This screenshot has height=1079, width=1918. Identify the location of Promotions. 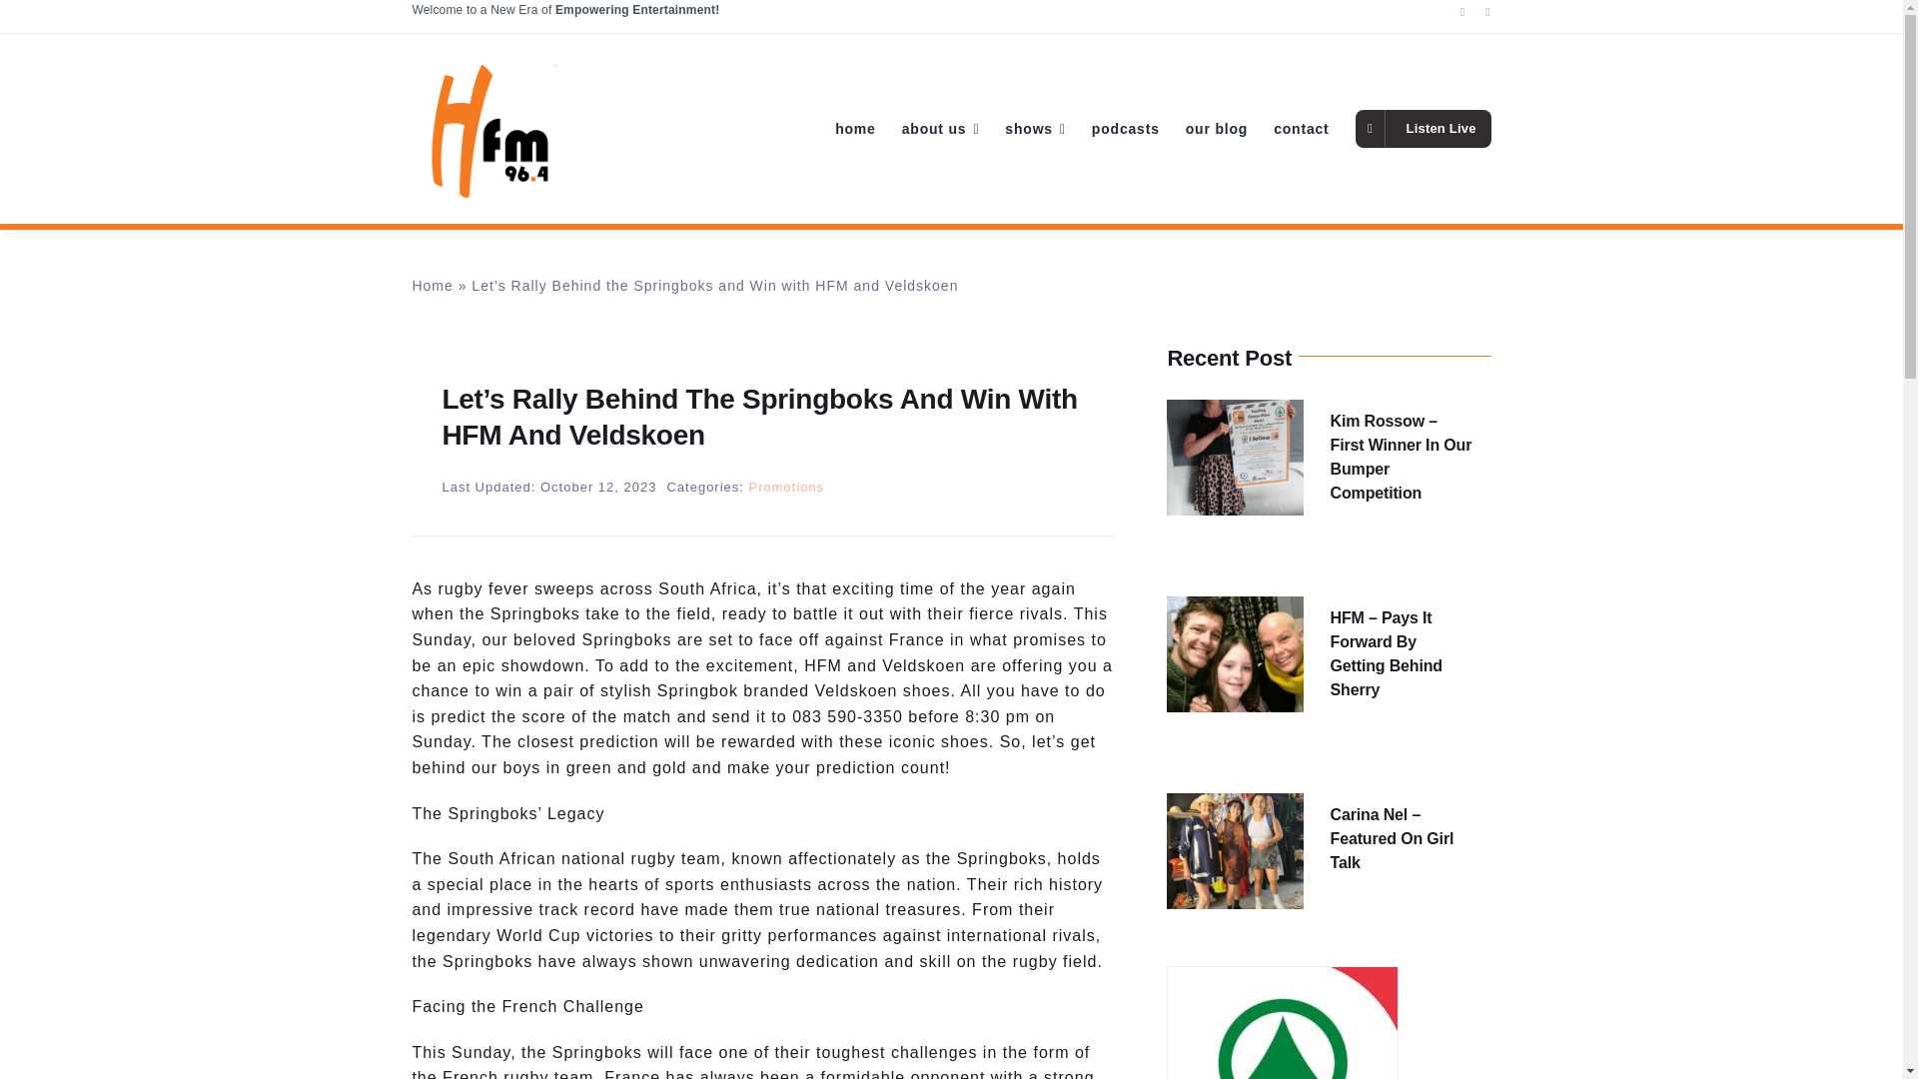
(787, 486).